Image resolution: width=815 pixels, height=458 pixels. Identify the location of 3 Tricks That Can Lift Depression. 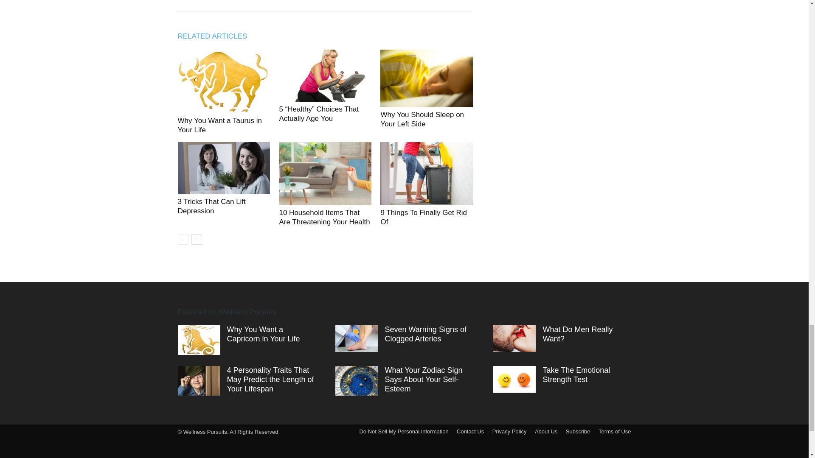
(211, 206).